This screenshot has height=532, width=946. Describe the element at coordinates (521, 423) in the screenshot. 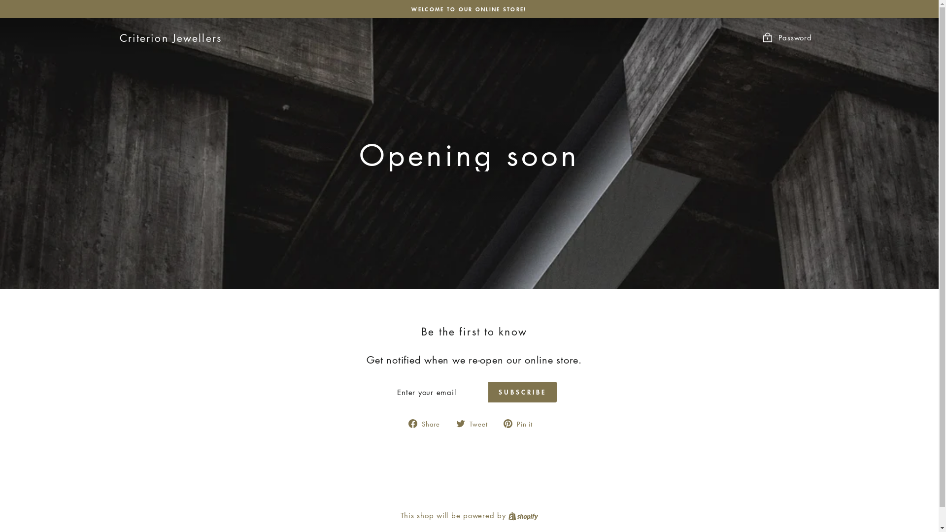

I see `Pin it
Pin on Pinterest` at that location.